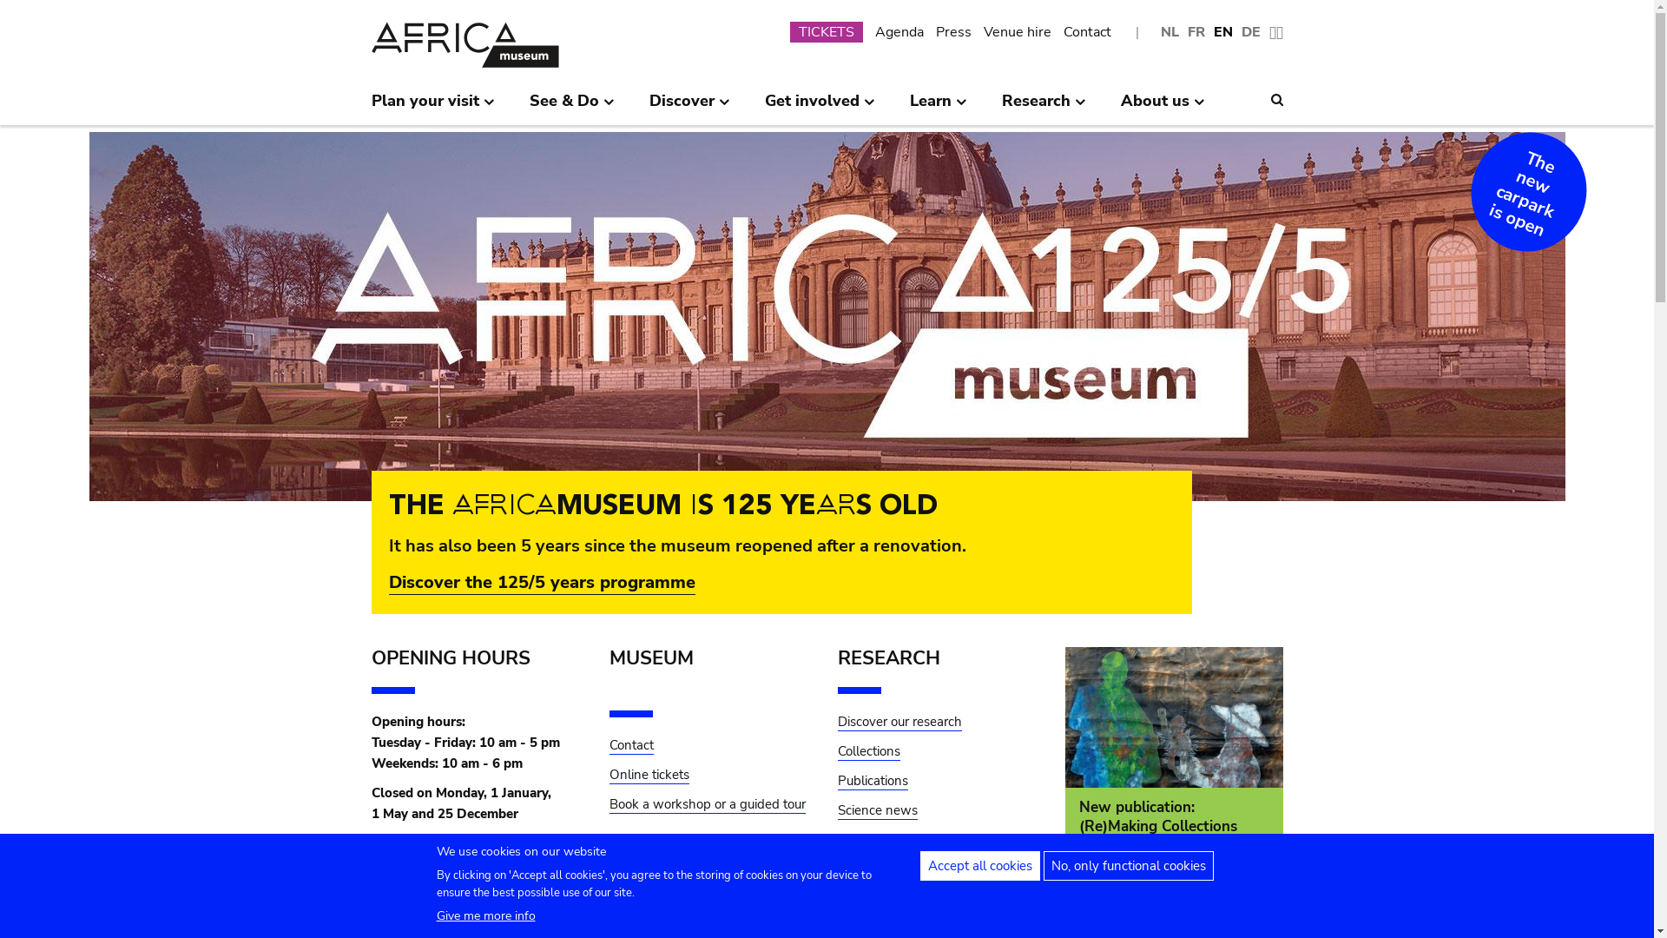 The image size is (1667, 938). What do you see at coordinates (868, 752) in the screenshot?
I see `Collections` at bounding box center [868, 752].